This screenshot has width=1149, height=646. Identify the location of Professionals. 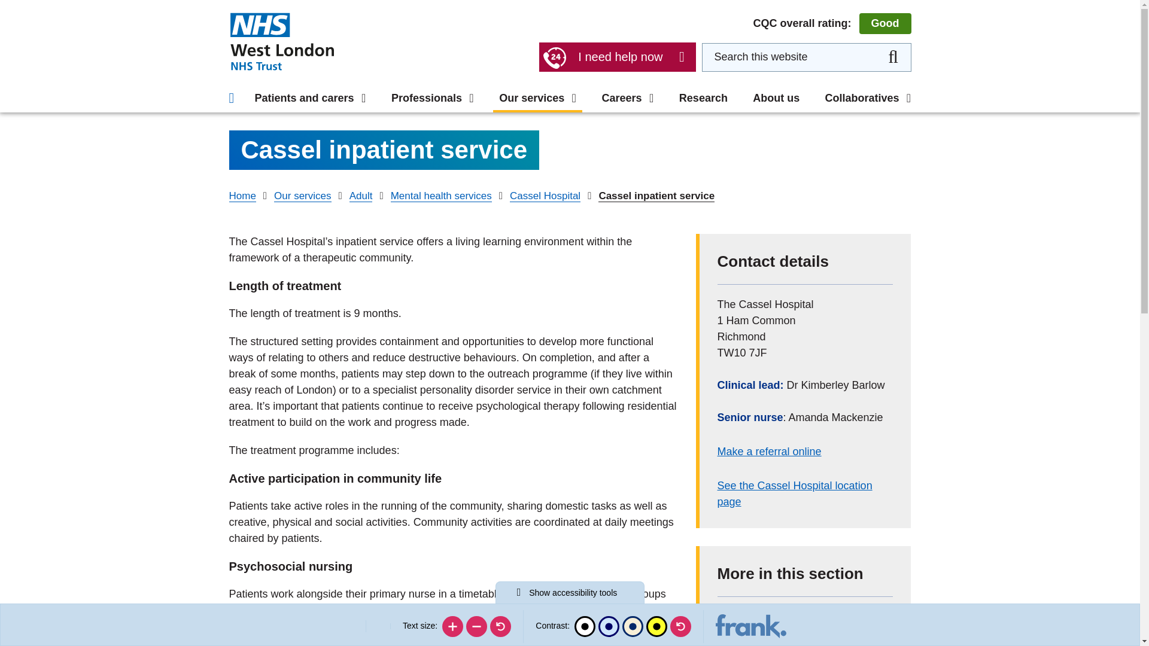
(286, 3).